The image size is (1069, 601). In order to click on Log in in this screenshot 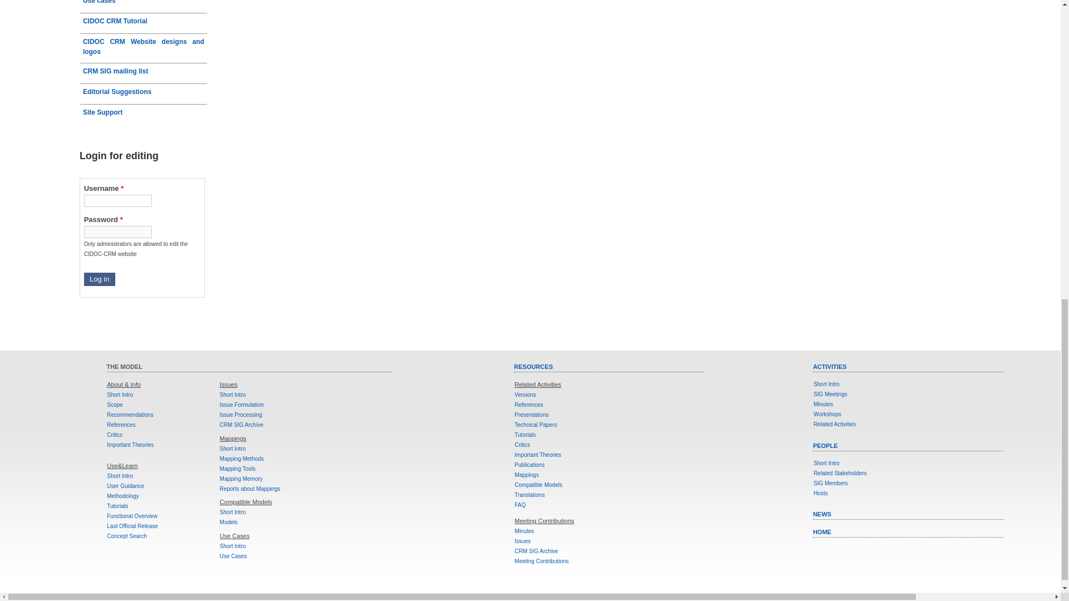, I will do `click(100, 279)`.